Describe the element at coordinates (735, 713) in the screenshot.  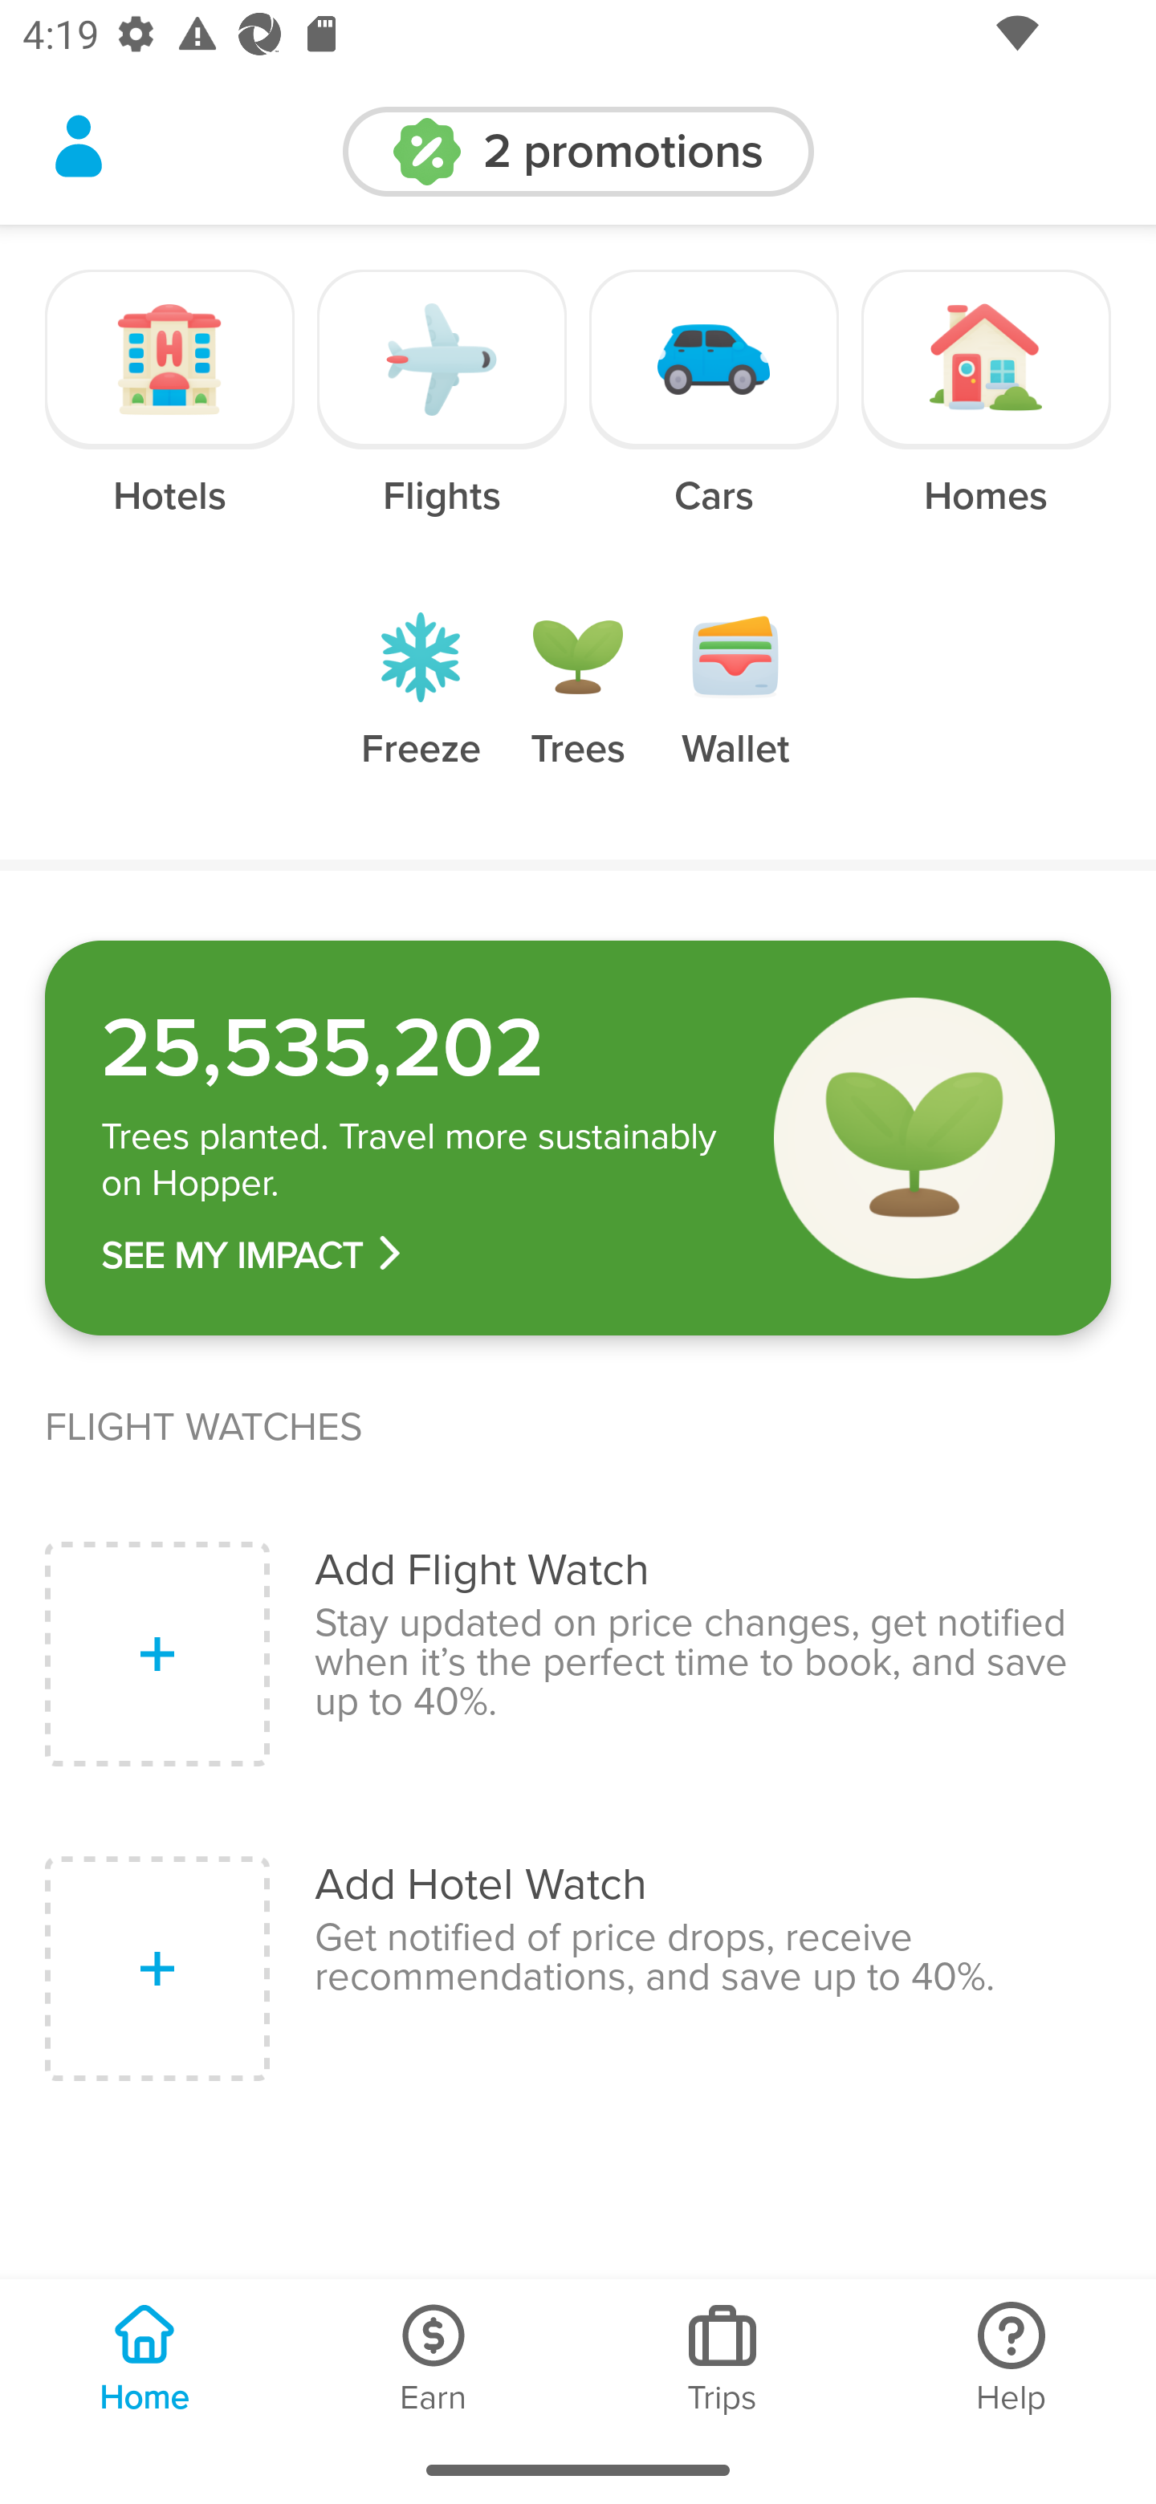
I see `Wallet` at that location.